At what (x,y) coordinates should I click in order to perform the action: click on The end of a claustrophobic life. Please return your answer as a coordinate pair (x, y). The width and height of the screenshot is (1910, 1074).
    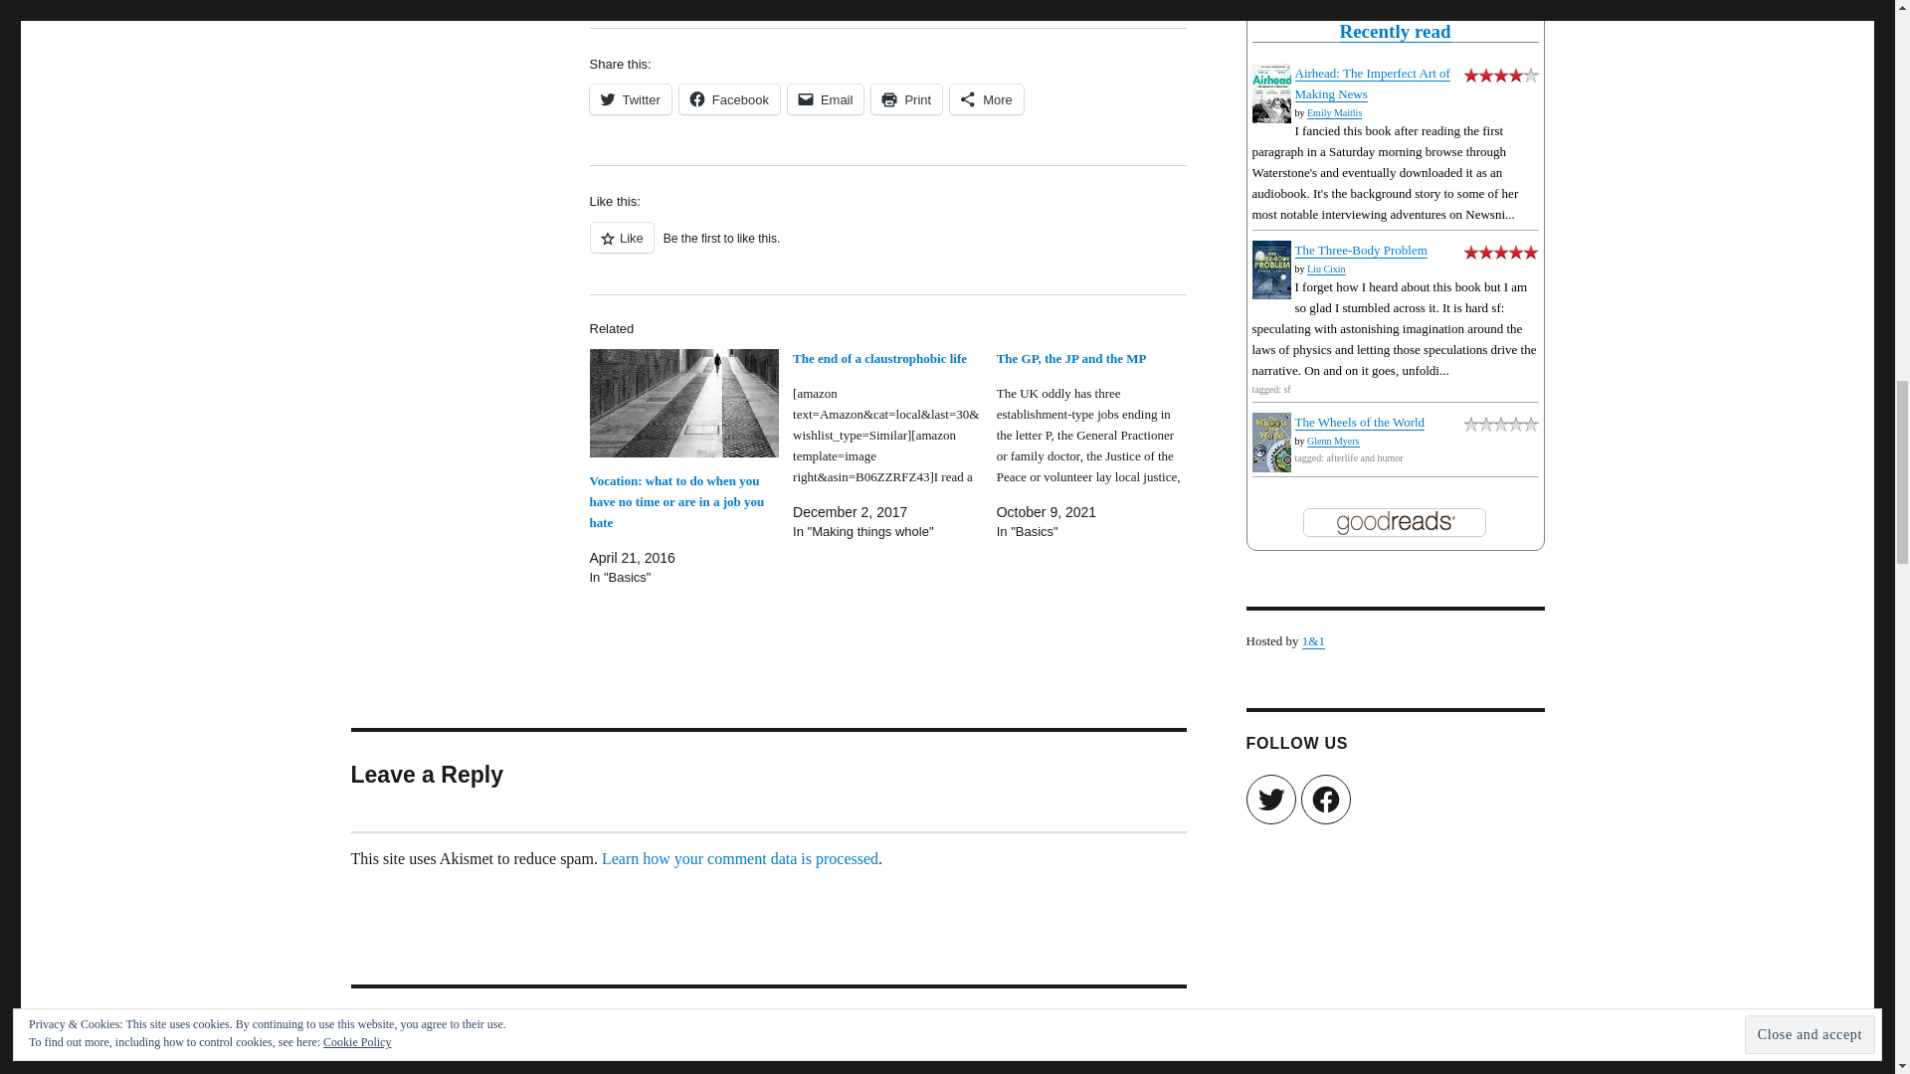
    Looking at the image, I should click on (879, 358).